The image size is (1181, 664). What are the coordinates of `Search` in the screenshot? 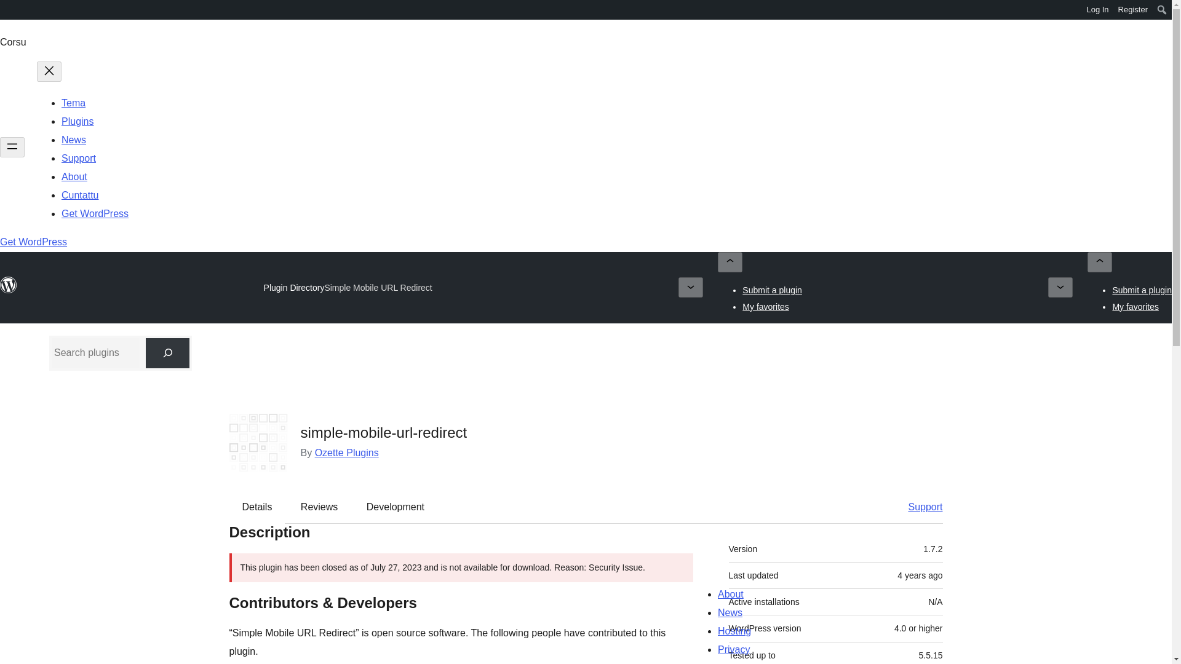 It's located at (14, 11).